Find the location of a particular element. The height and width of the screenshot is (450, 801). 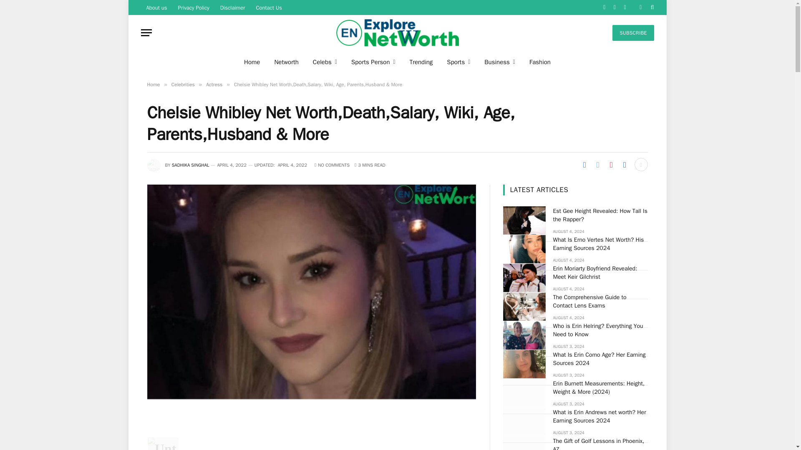

SUBSCRIBE is located at coordinates (633, 33).